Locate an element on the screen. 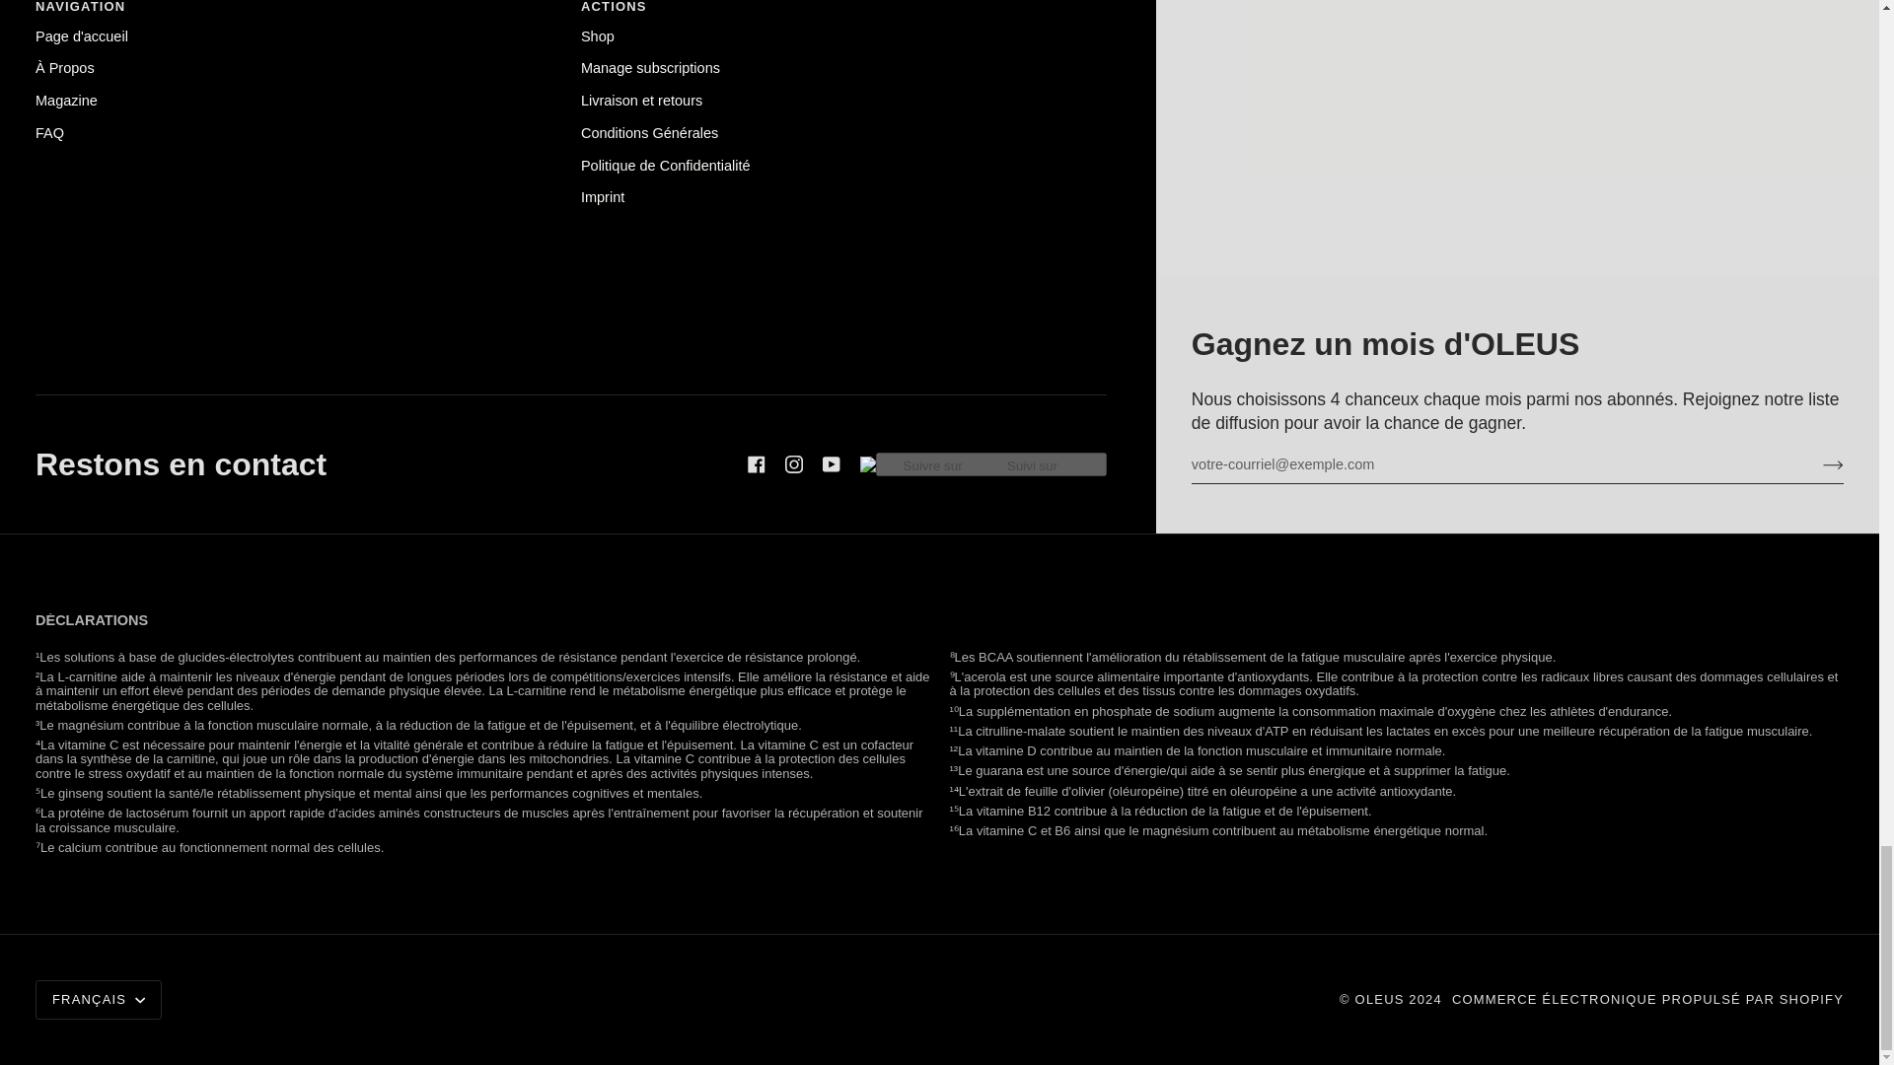 The height and width of the screenshot is (1065, 1894). YouTube is located at coordinates (831, 463).